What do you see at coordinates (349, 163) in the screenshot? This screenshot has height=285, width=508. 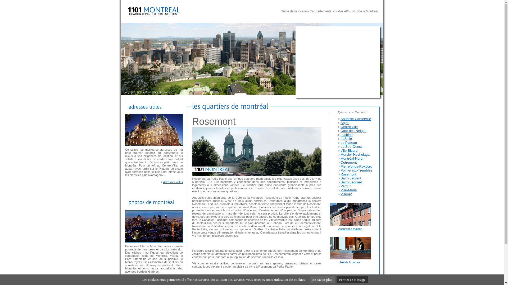 I see `Outremont` at bounding box center [349, 163].